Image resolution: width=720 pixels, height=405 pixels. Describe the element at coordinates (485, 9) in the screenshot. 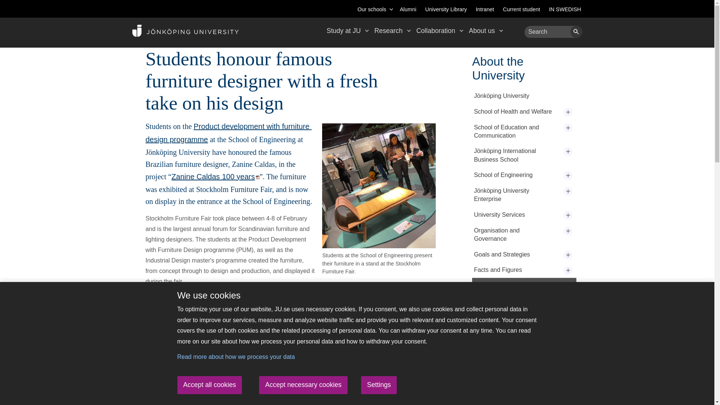

I see `Intranet` at that location.